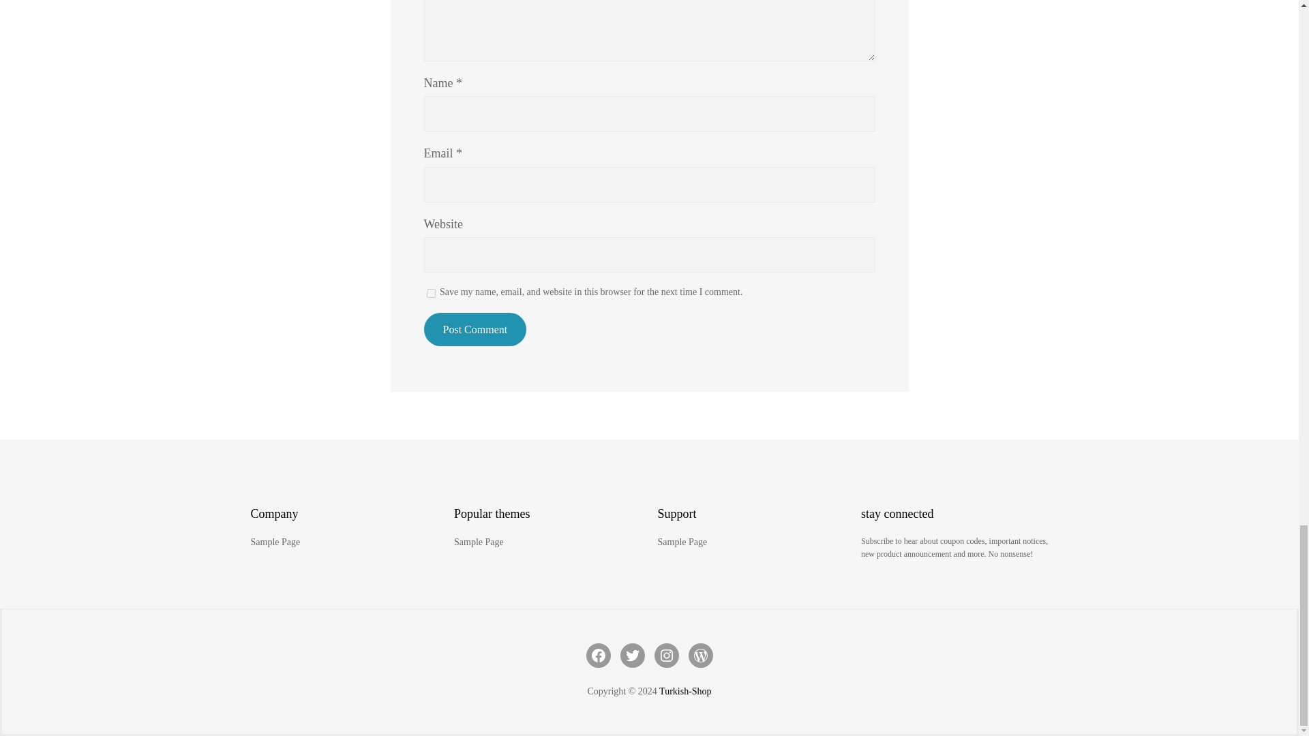 The width and height of the screenshot is (1309, 736). Describe the element at coordinates (667, 655) in the screenshot. I see `Instagram` at that location.